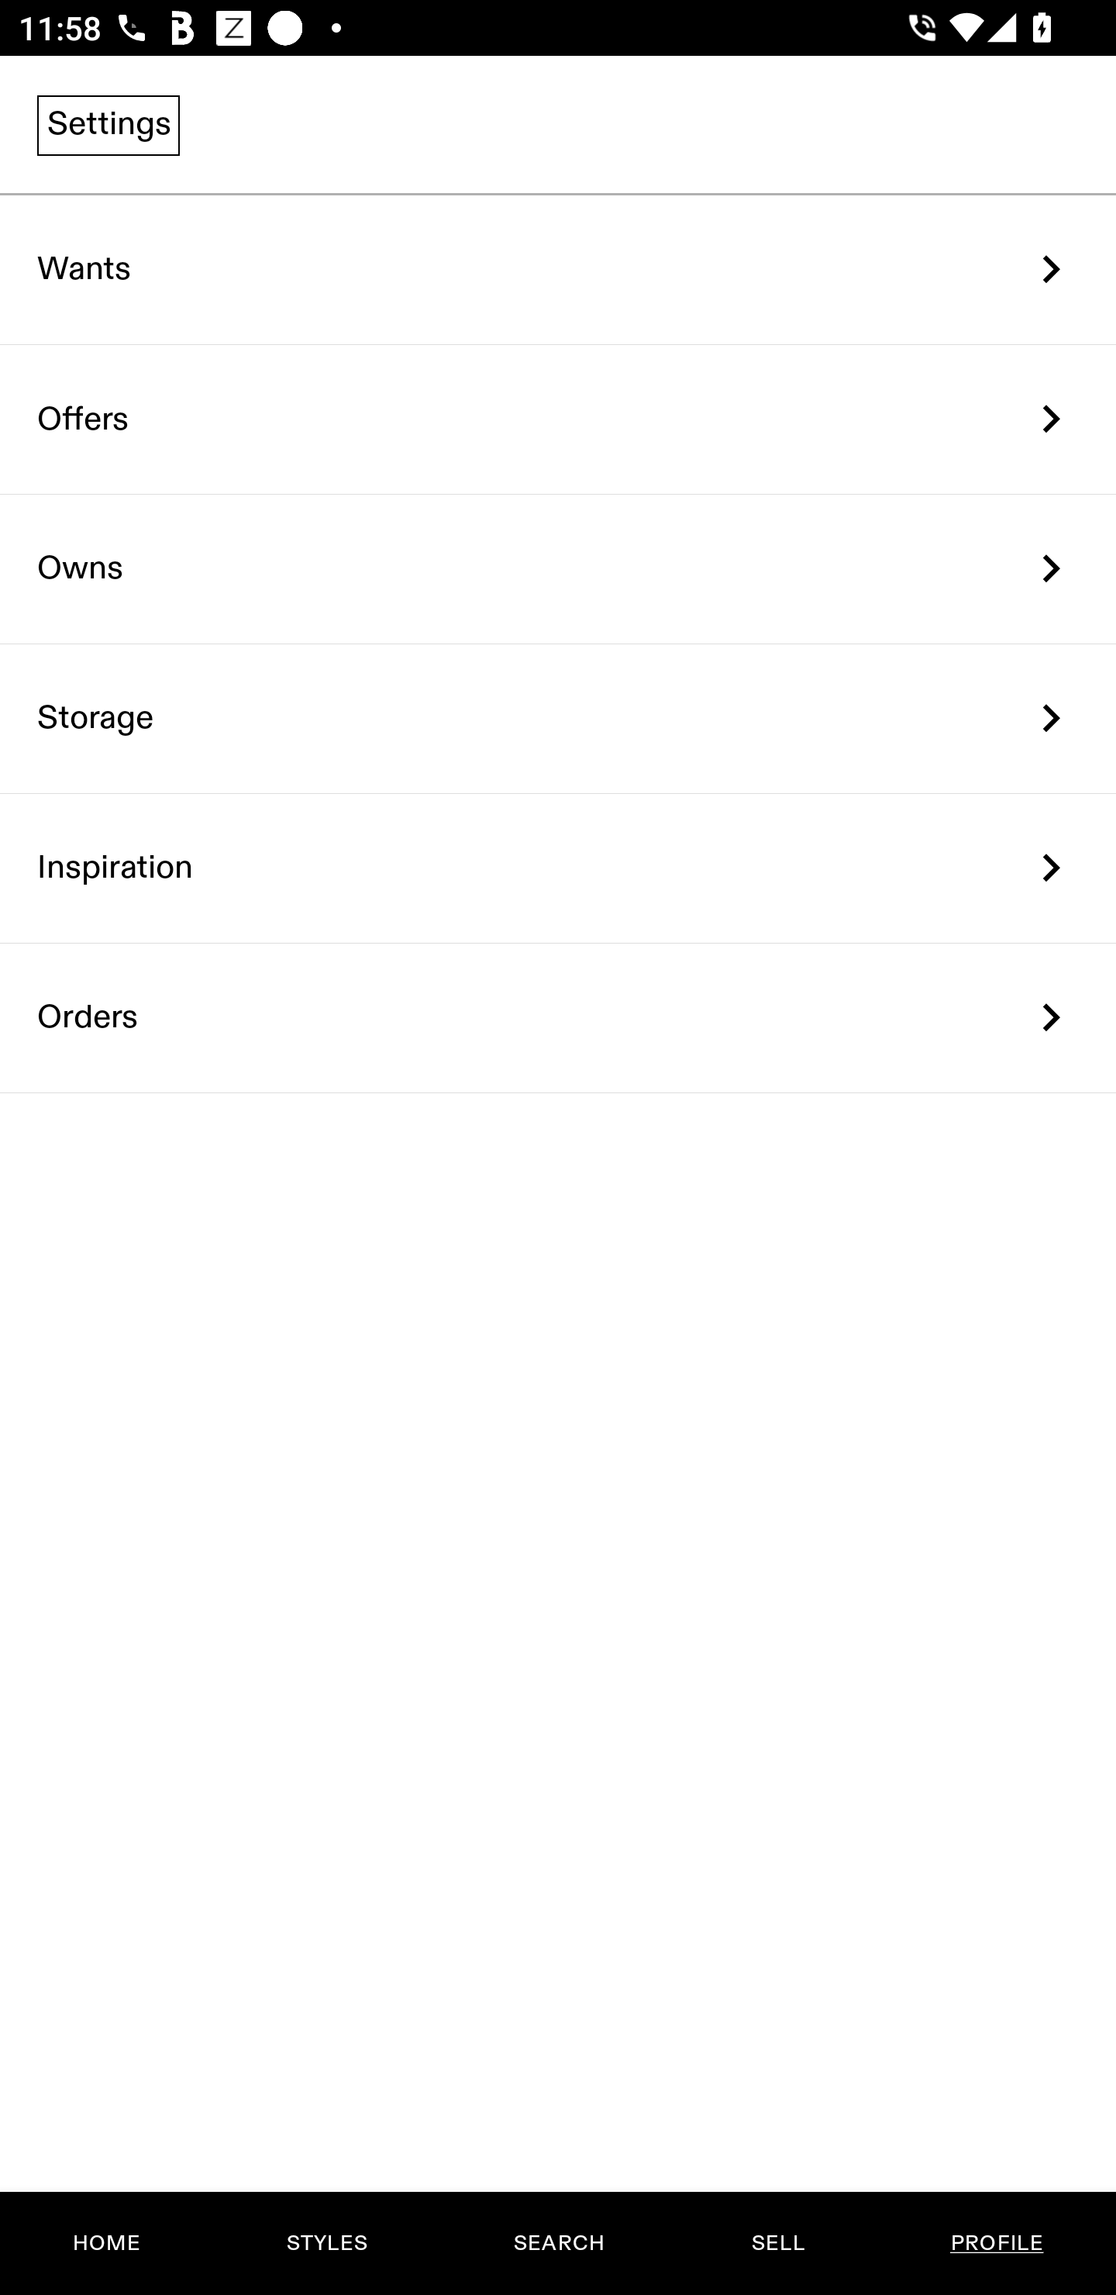  Describe the element at coordinates (997, 2243) in the screenshot. I see `PROFILE` at that location.